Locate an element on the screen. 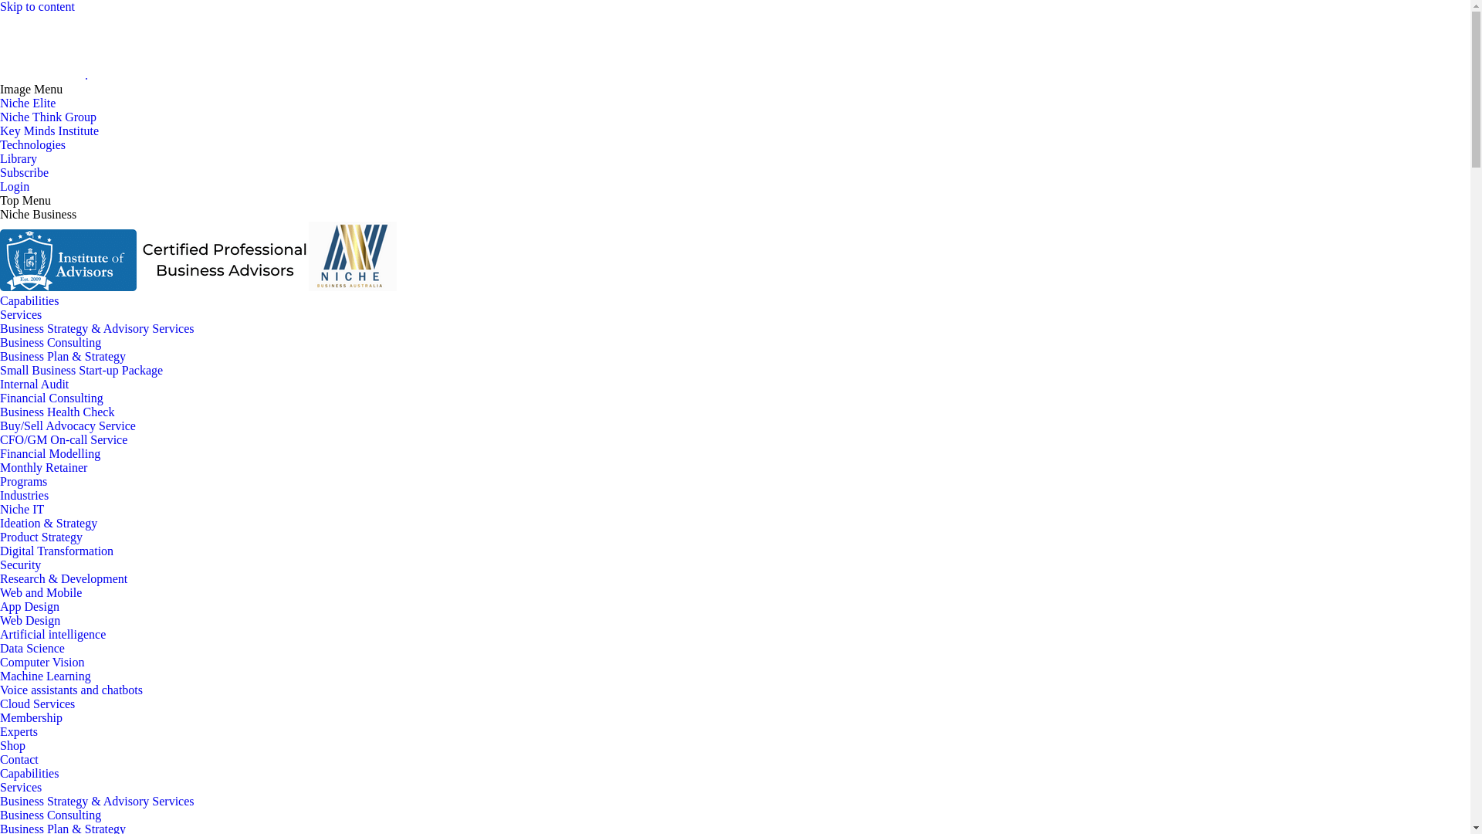 The width and height of the screenshot is (1482, 834). Financial Consulting is located at coordinates (52, 398).